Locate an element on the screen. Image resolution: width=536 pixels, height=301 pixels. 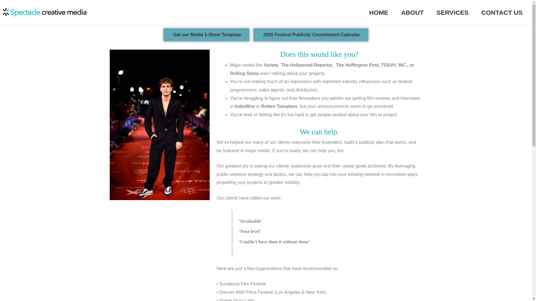
CONTACT US is located at coordinates (502, 13).